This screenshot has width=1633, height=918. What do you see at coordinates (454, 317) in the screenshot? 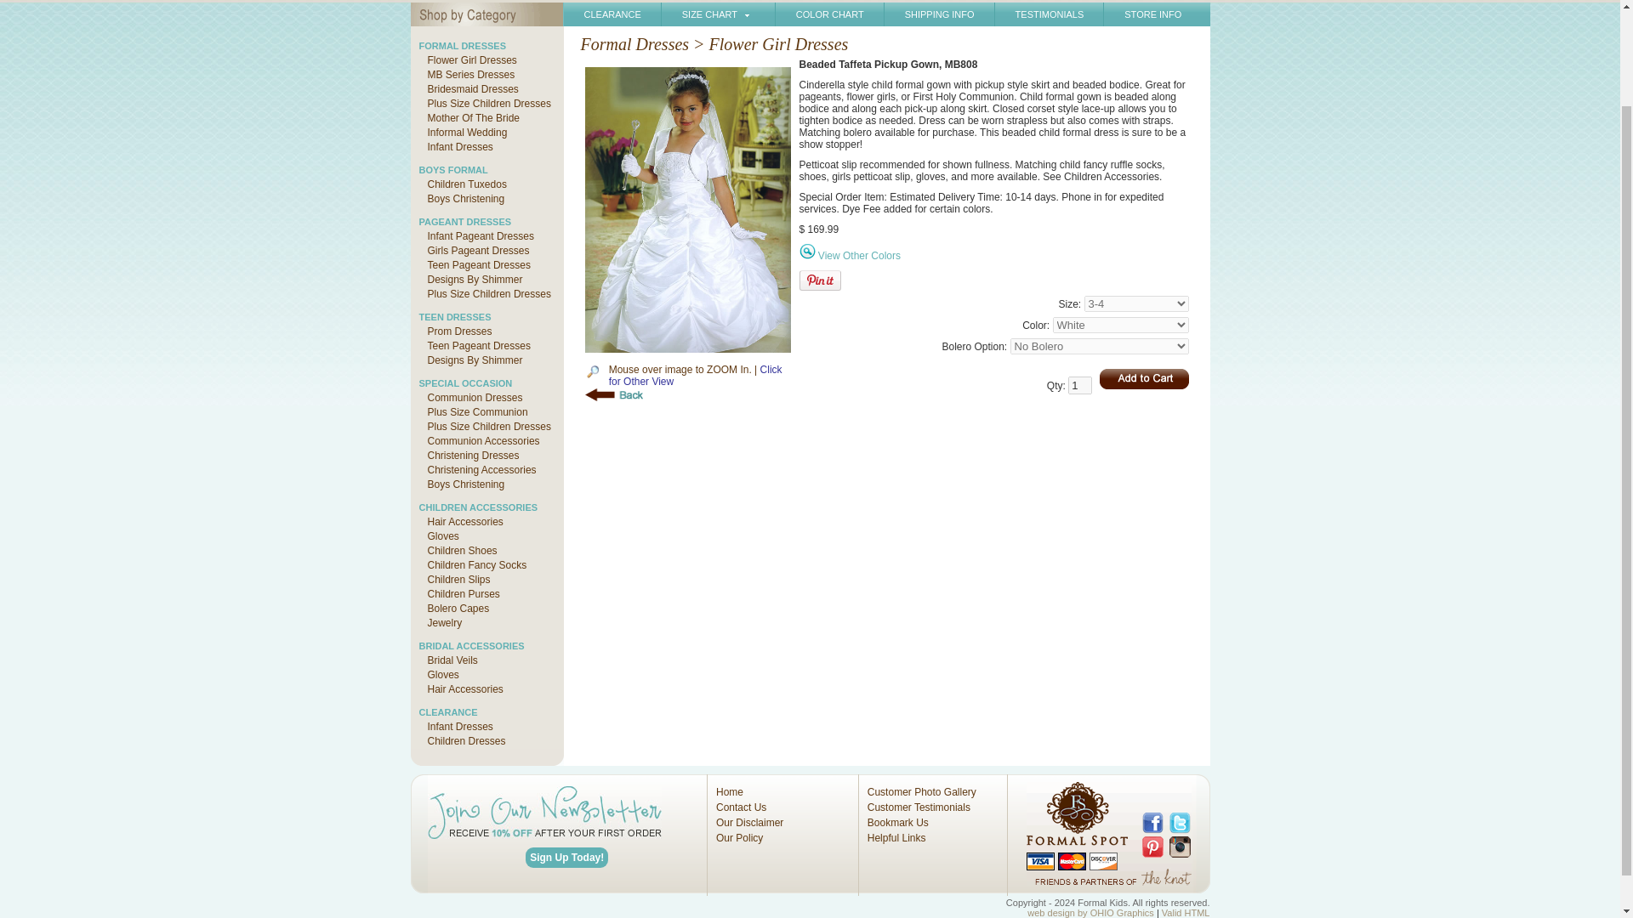
I see `TEEN DRESSES` at bounding box center [454, 317].